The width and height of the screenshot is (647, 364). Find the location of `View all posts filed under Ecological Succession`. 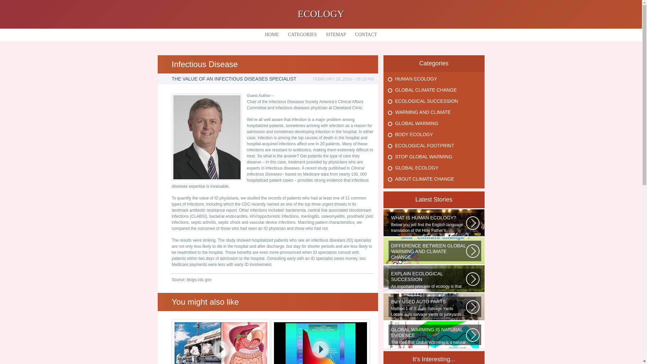

View all posts filed under Ecological Succession is located at coordinates (426, 101).